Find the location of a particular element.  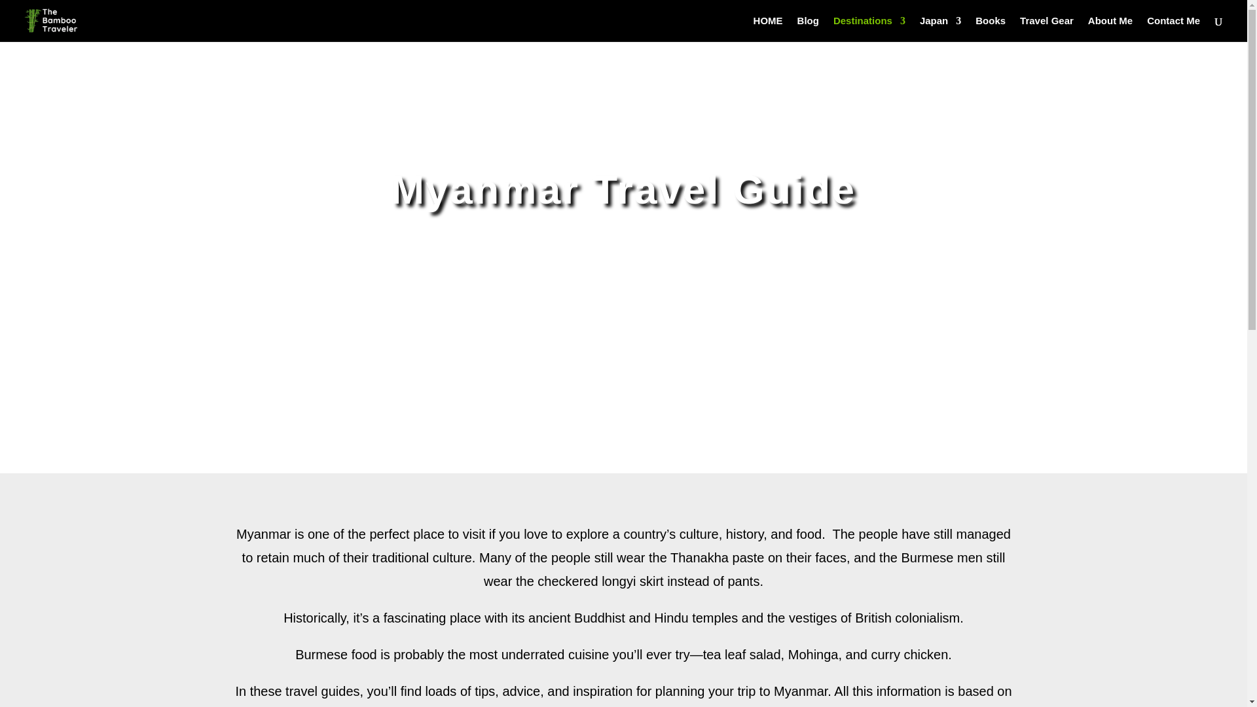

Destinations is located at coordinates (869, 29).